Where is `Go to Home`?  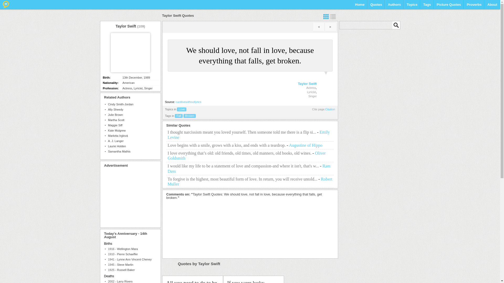
Go to Home is located at coordinates (6, 4).